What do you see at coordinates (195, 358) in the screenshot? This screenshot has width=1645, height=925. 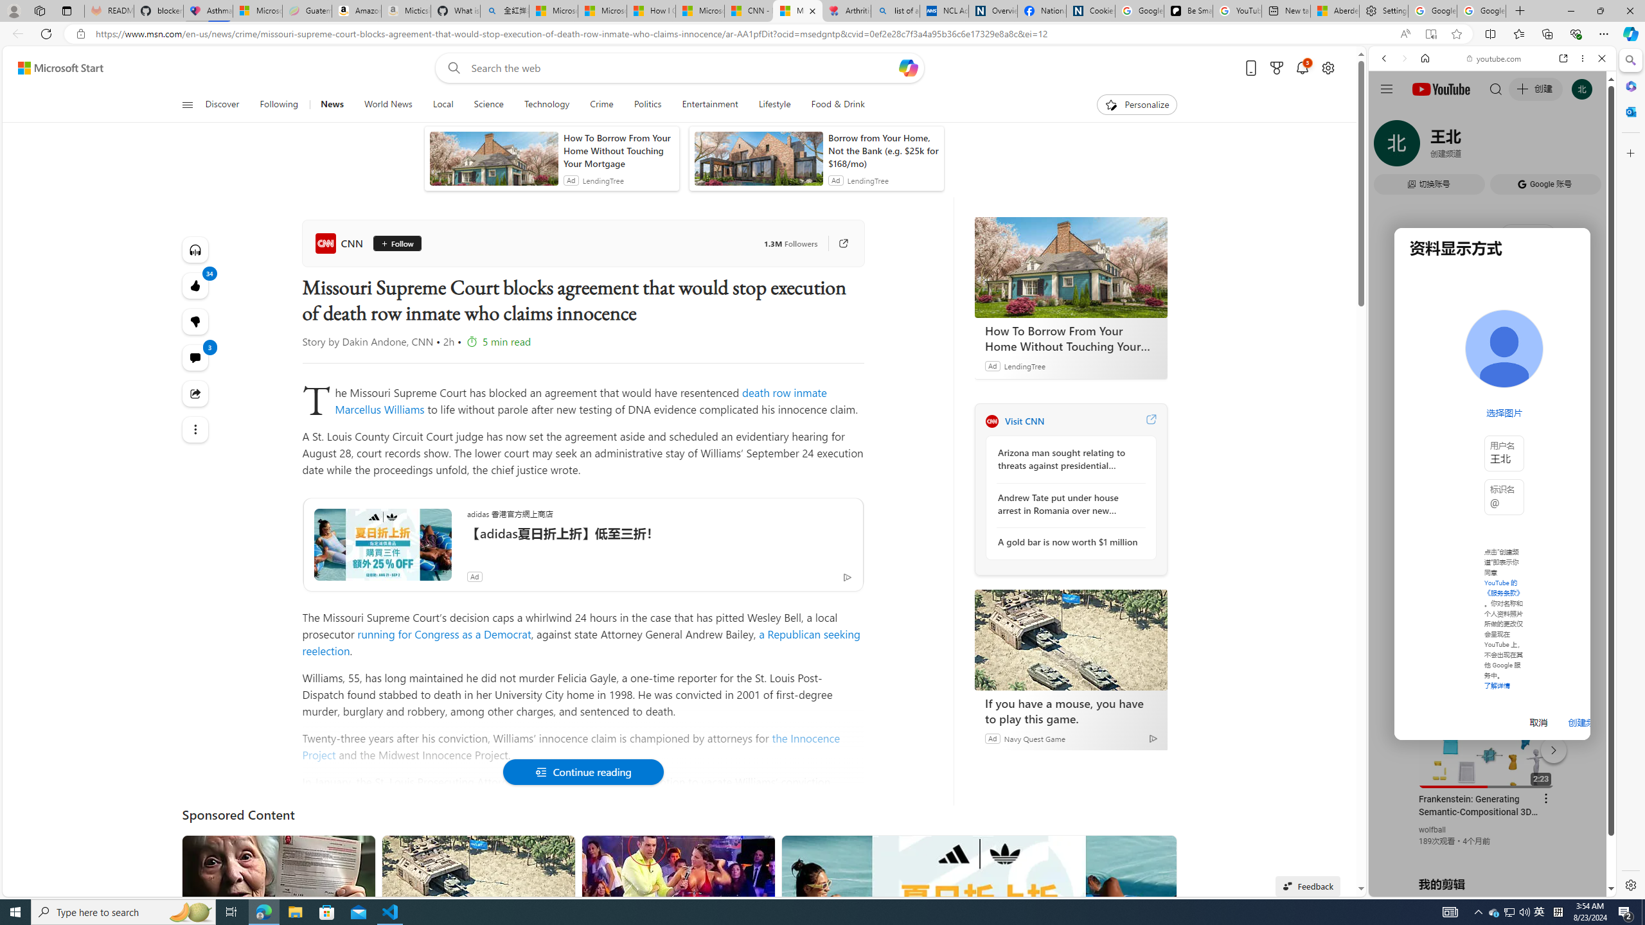 I see `View comments 3 Comment` at bounding box center [195, 358].